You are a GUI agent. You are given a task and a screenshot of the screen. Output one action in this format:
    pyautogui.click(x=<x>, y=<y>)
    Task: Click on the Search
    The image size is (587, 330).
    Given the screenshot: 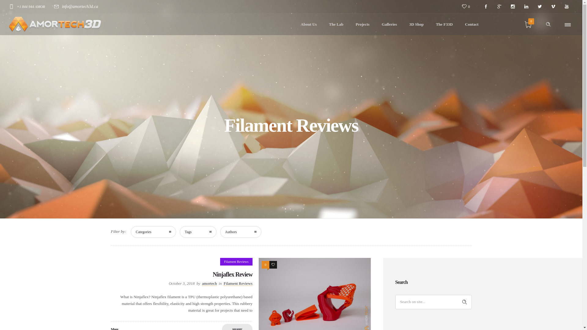 What is the action you would take?
    pyautogui.click(x=465, y=302)
    